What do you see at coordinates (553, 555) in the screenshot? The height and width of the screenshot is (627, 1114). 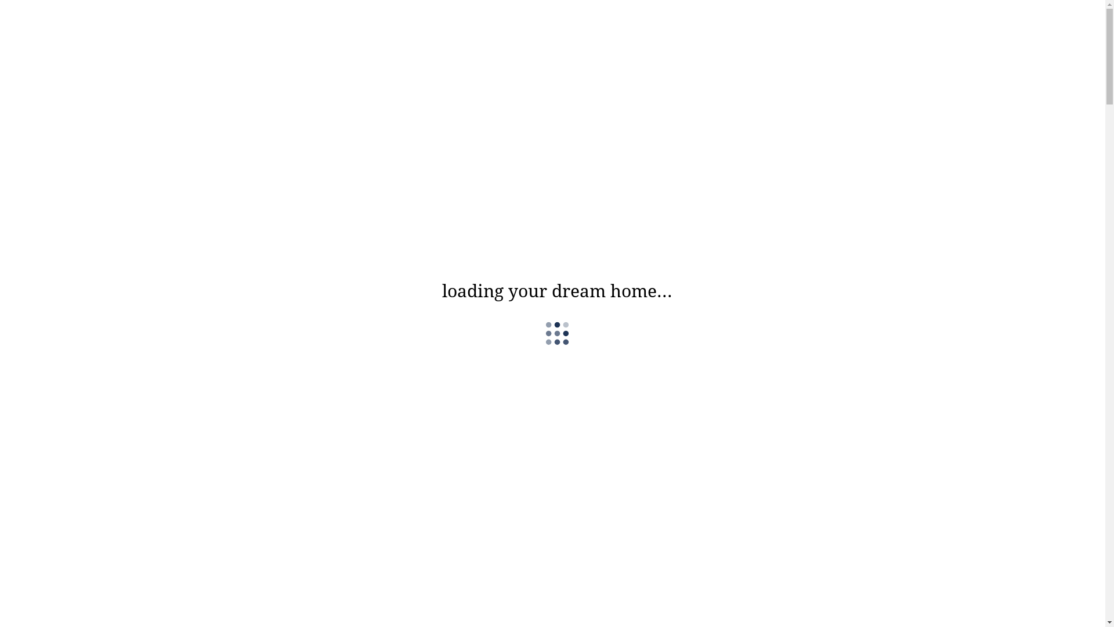 I see `16762 MISSION WAY, SONOMA` at bounding box center [553, 555].